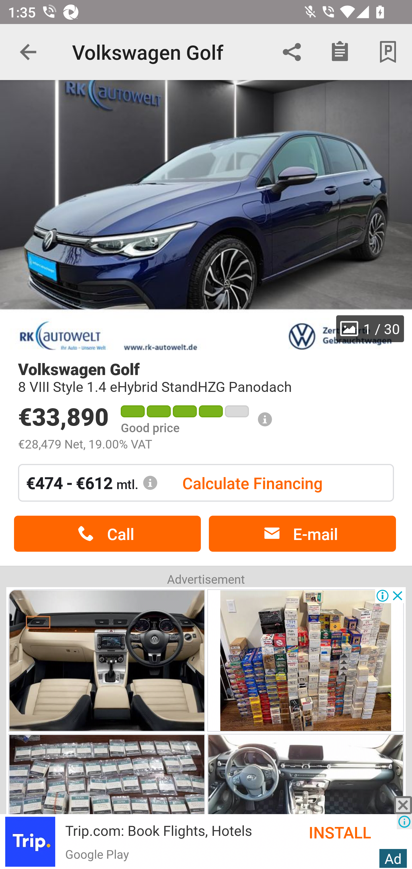 Image resolution: width=412 pixels, height=869 pixels. I want to click on Google Play, so click(97, 854).